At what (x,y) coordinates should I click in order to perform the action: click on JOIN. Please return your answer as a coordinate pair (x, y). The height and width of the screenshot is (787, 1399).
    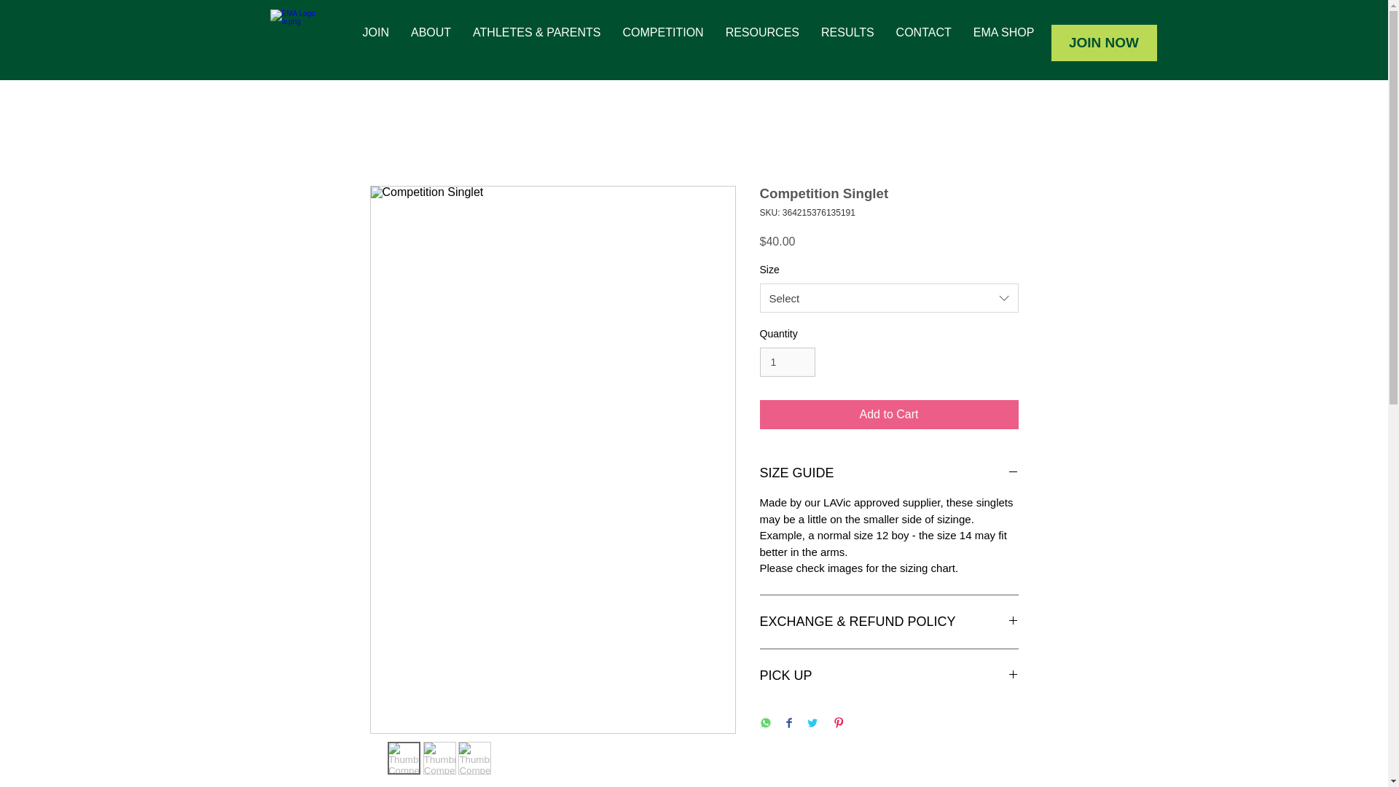
    Looking at the image, I should click on (375, 42).